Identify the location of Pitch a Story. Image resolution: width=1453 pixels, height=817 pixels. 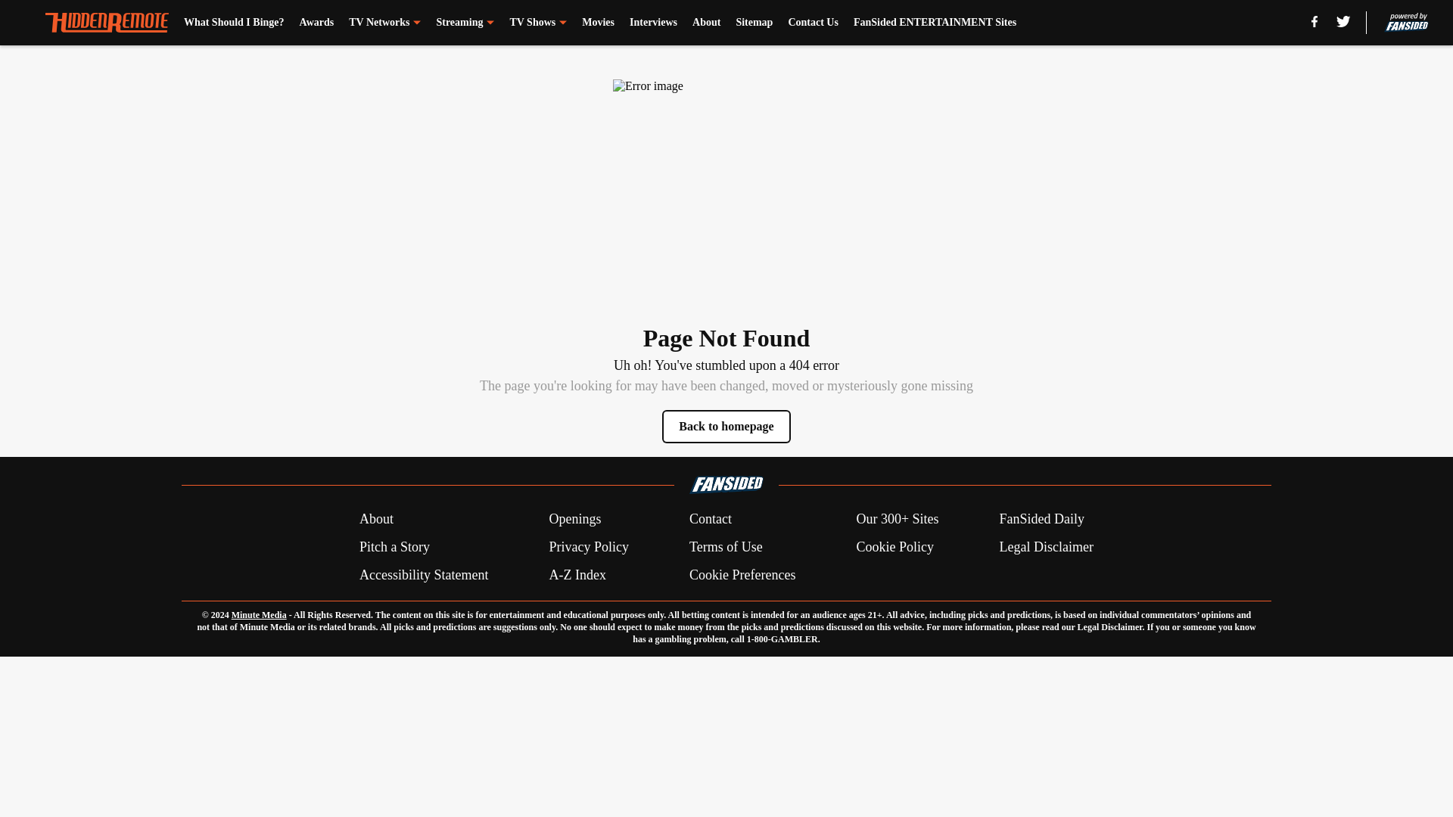
(394, 546).